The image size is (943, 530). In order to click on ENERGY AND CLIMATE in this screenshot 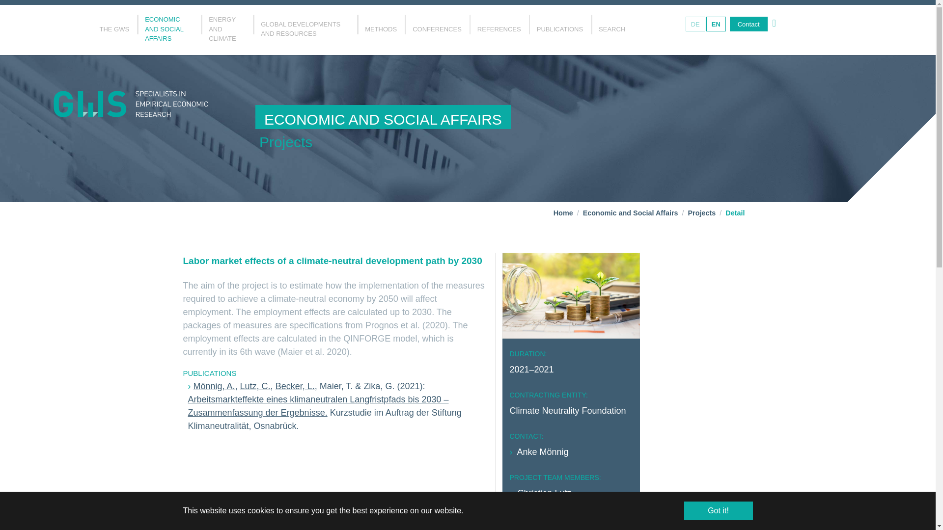, I will do `click(226, 31)`.